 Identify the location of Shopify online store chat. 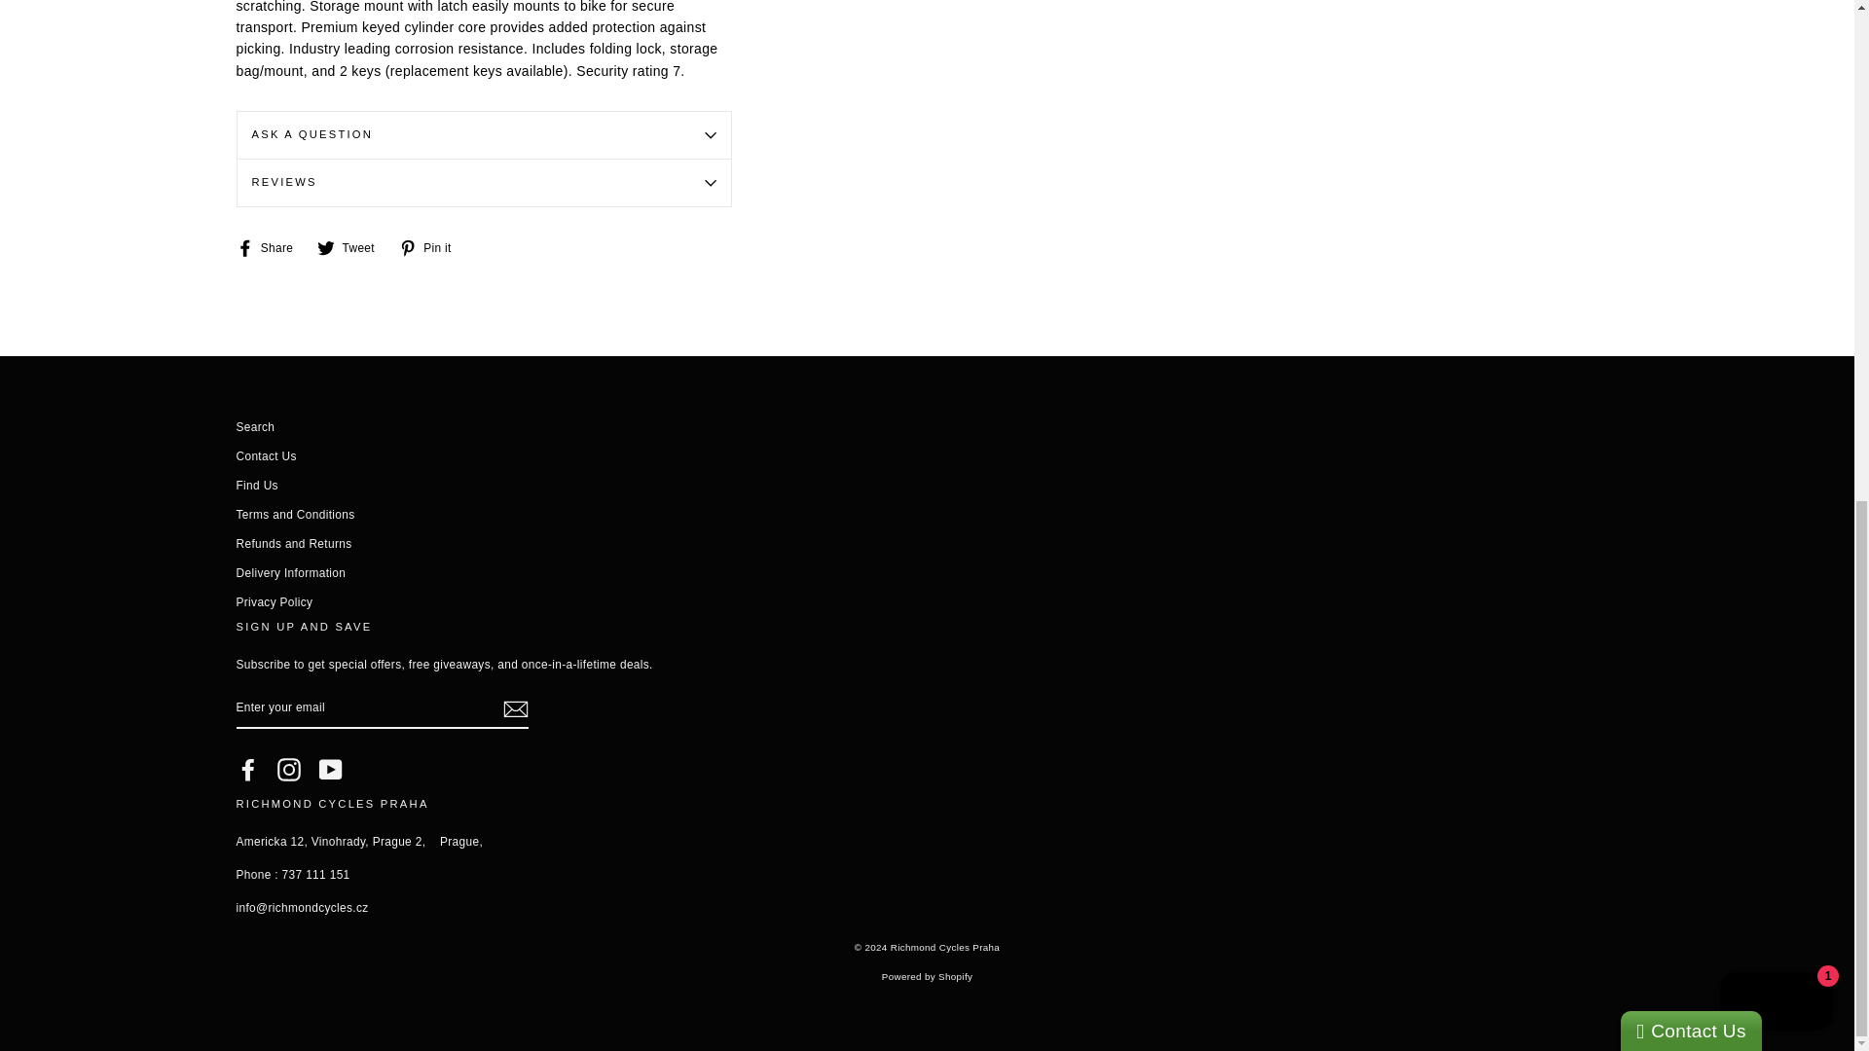
(1776, 49).